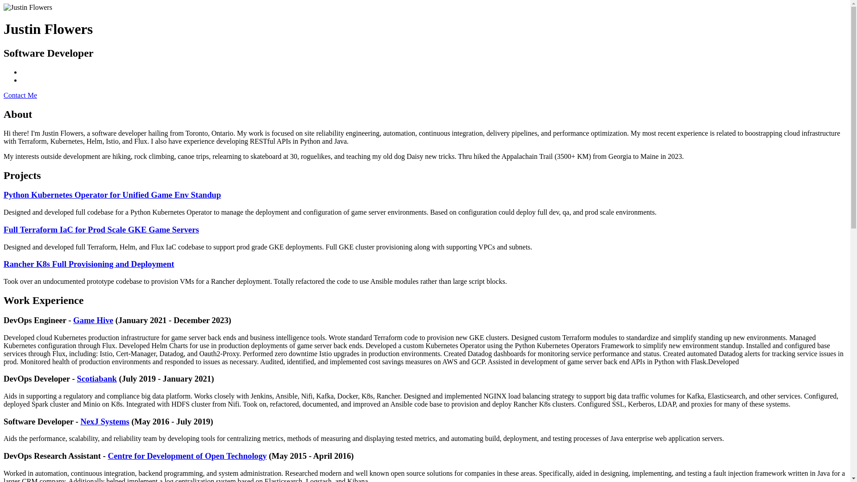  I want to click on Rancher K8s Full Provisioning and Deployment, so click(88, 264).